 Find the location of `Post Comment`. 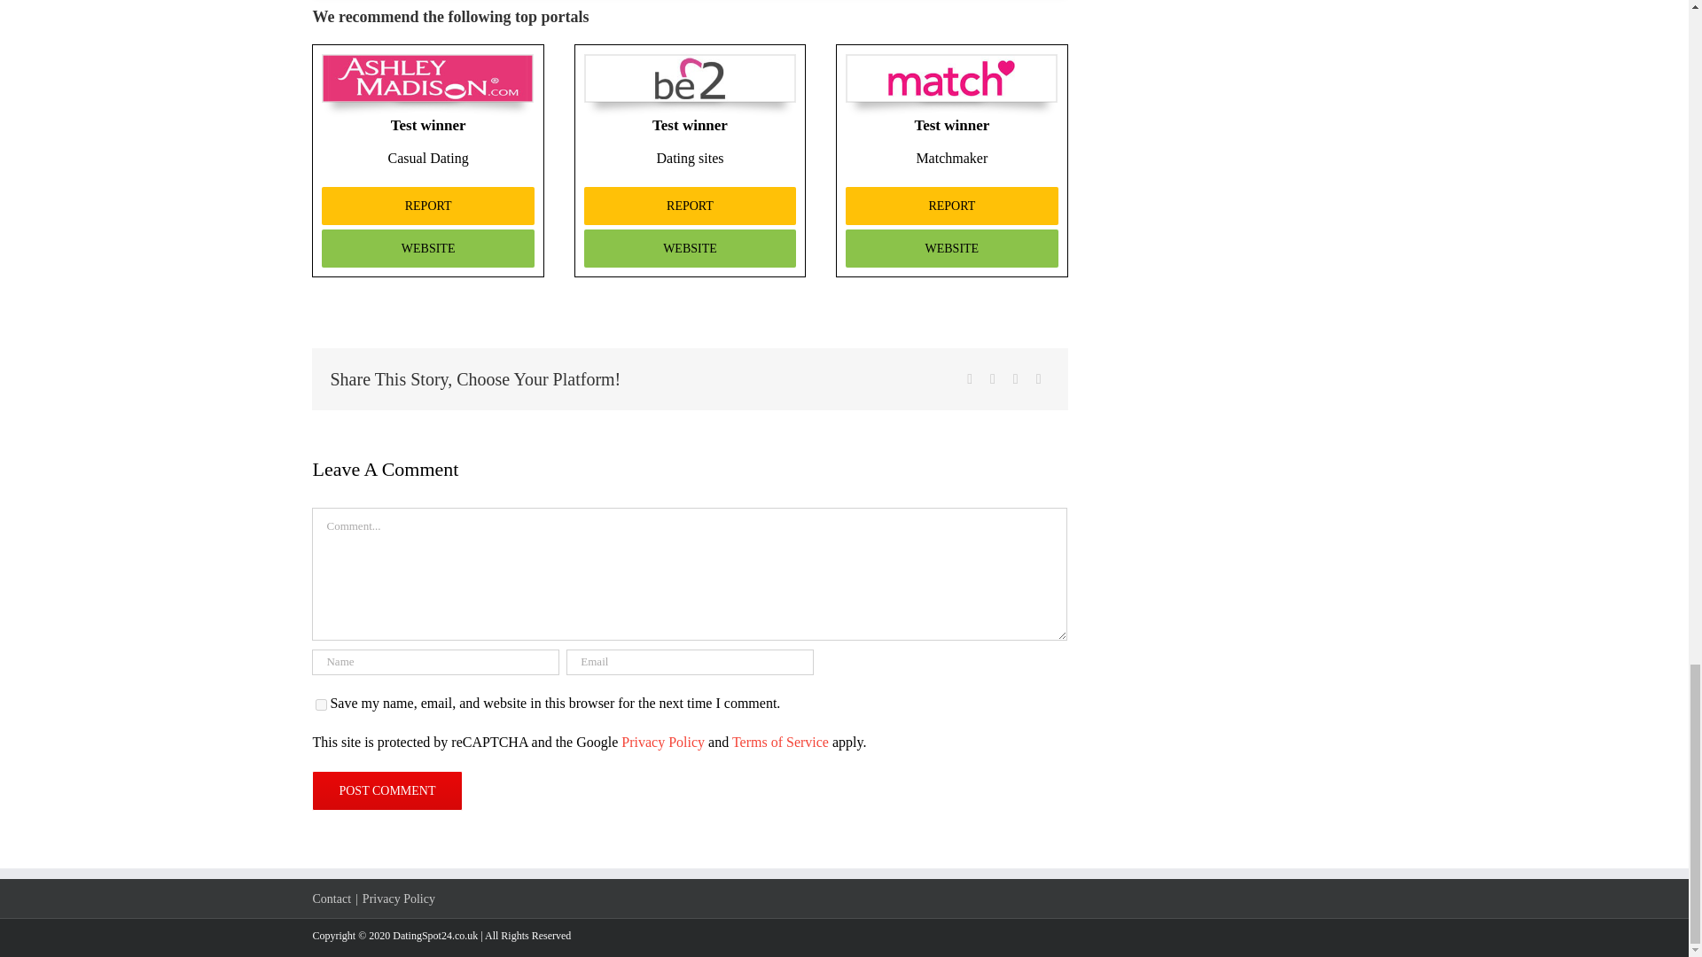

Post Comment is located at coordinates (386, 790).